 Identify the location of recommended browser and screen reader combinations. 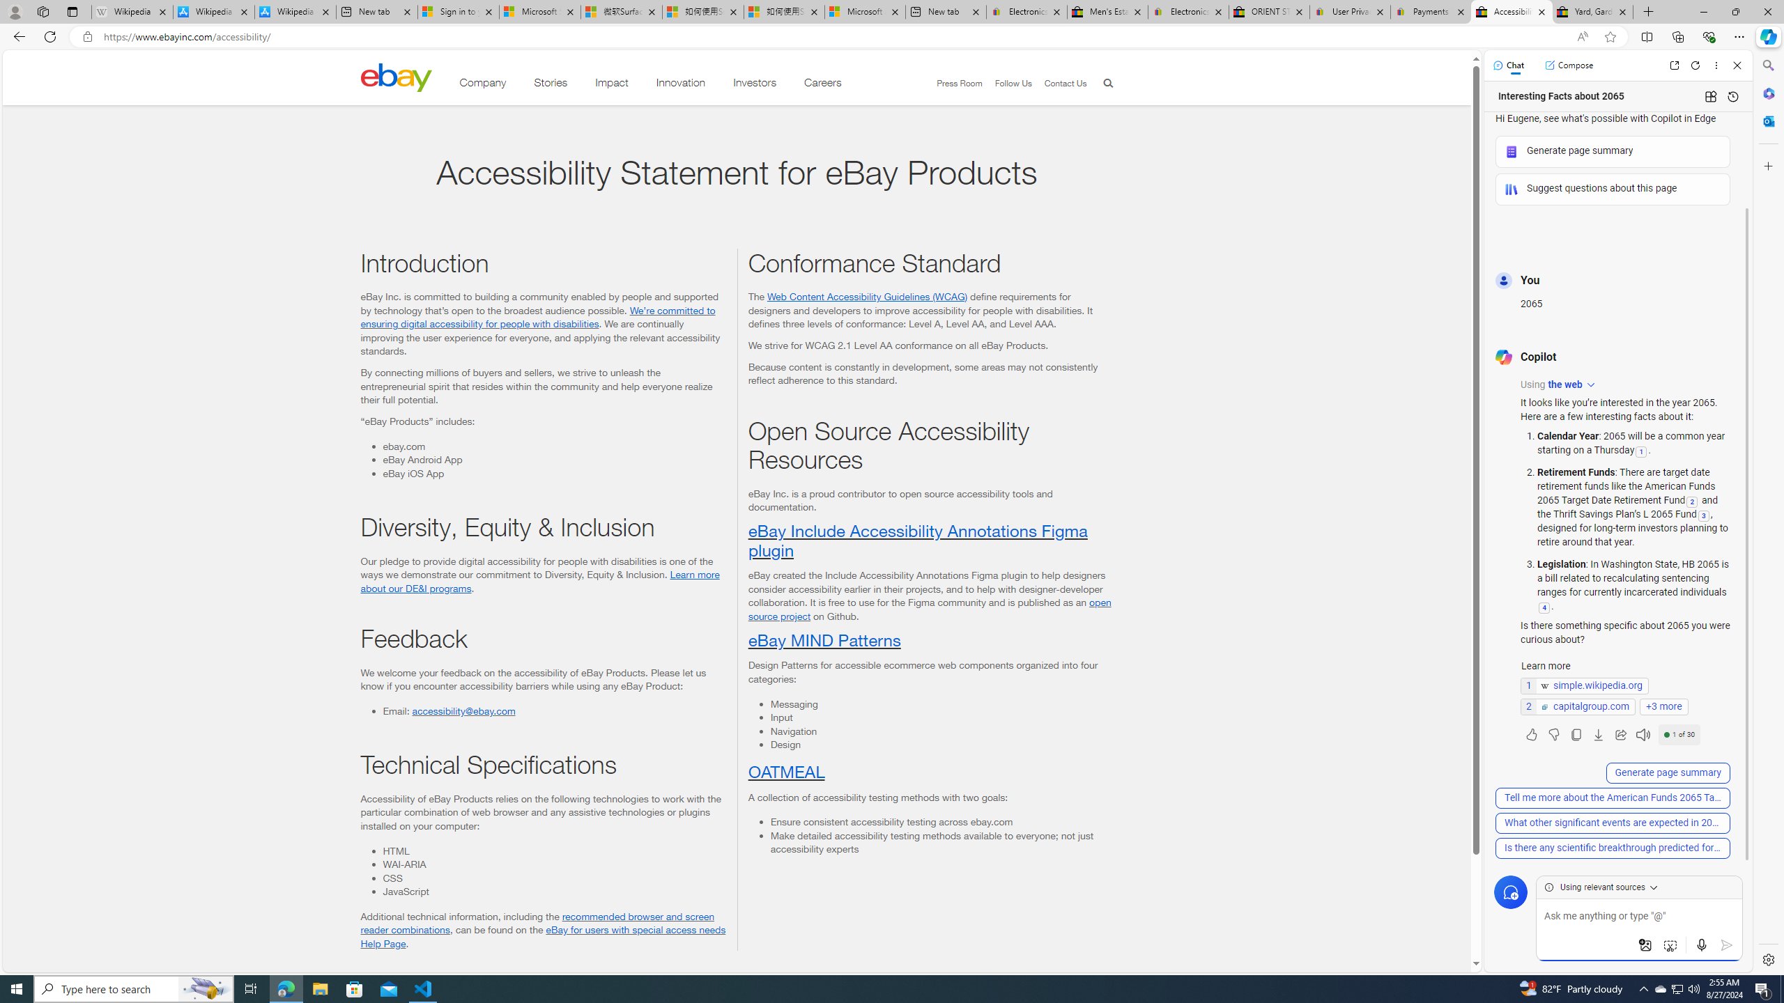
(538, 922).